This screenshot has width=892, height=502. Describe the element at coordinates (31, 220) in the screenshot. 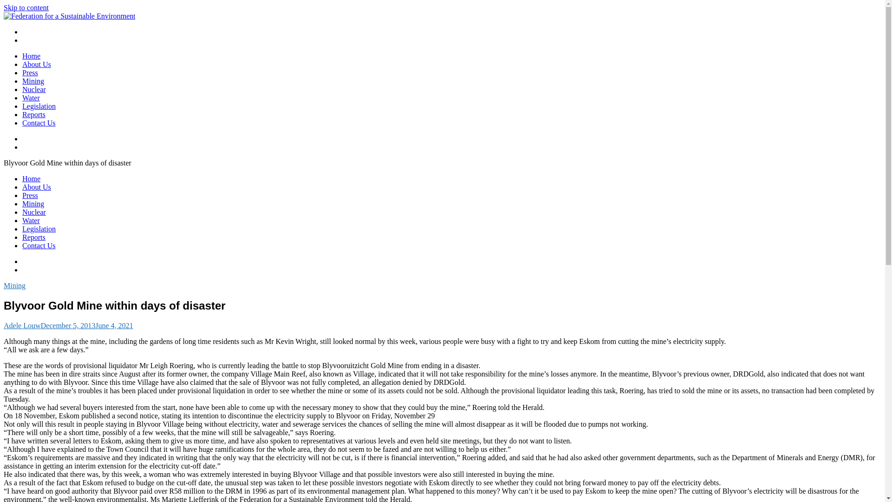

I see `Water` at that location.